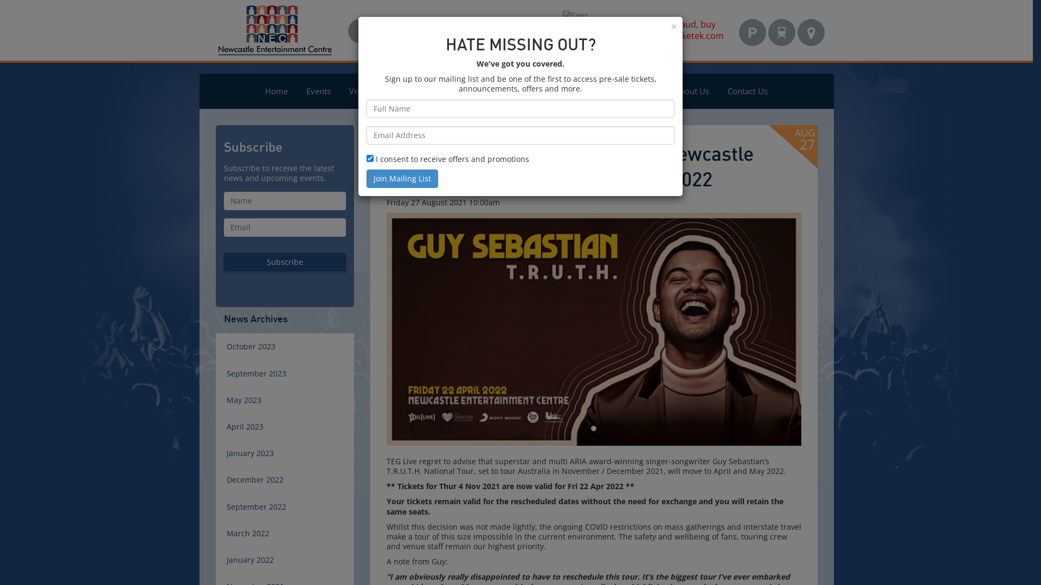 The height and width of the screenshot is (585, 1041). I want to click on About Us, so click(692, 91).